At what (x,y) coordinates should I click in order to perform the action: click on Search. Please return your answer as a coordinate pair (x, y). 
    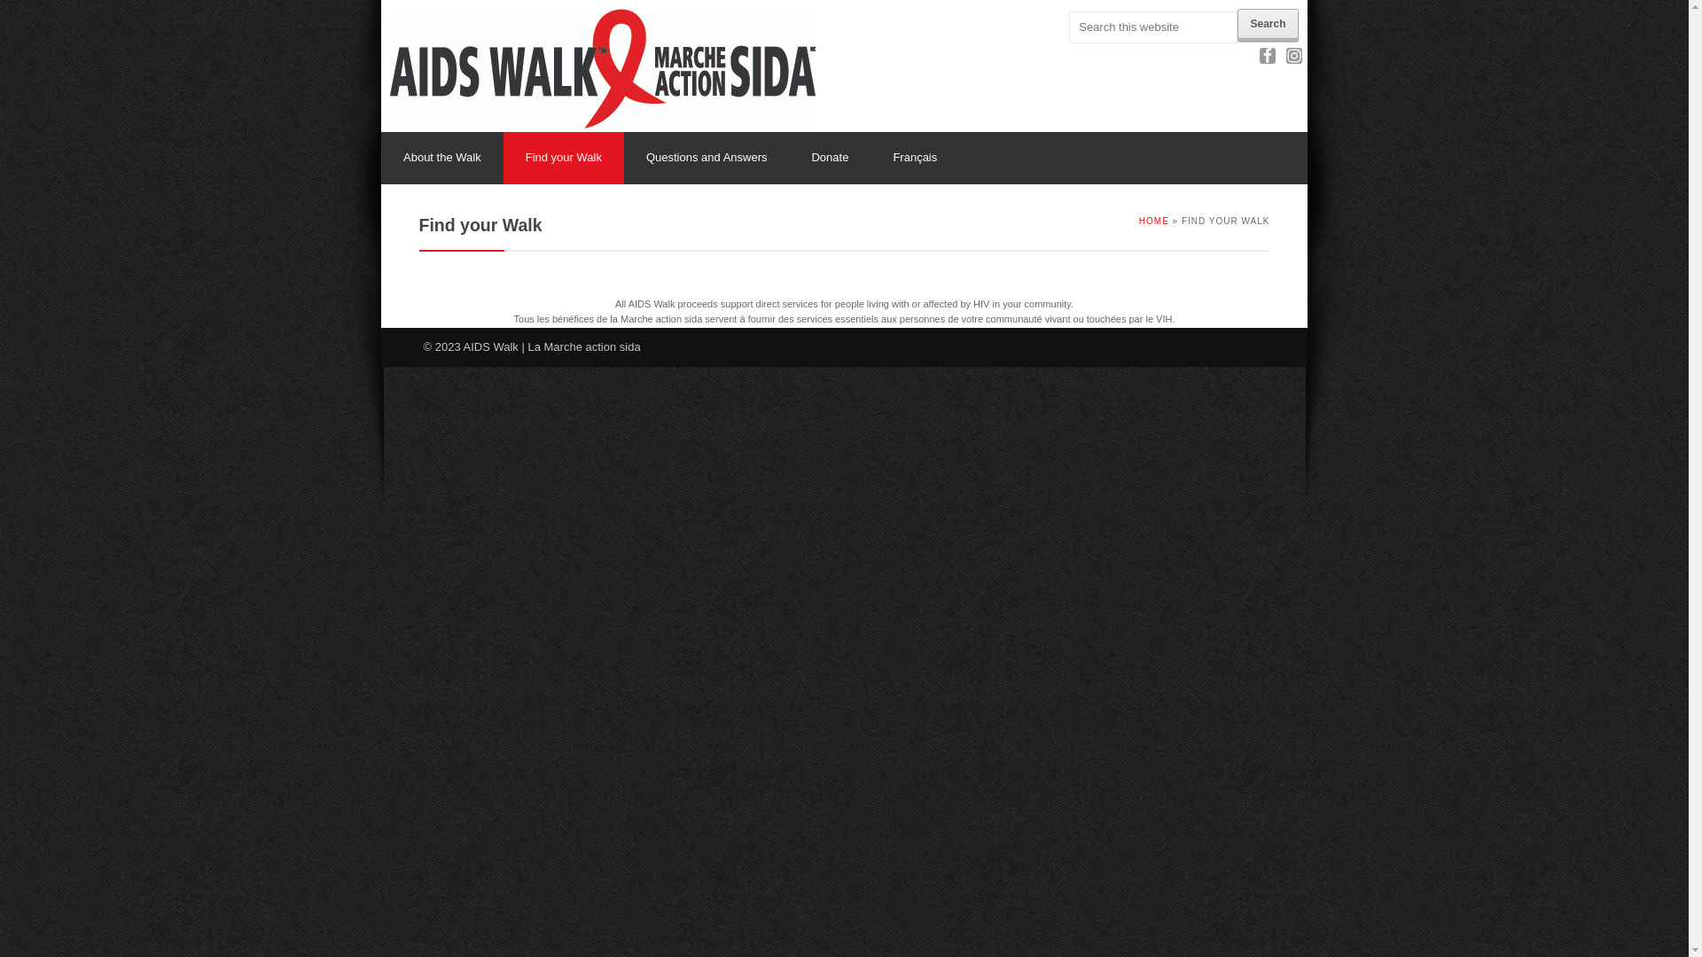
    Looking at the image, I should click on (1268, 24).